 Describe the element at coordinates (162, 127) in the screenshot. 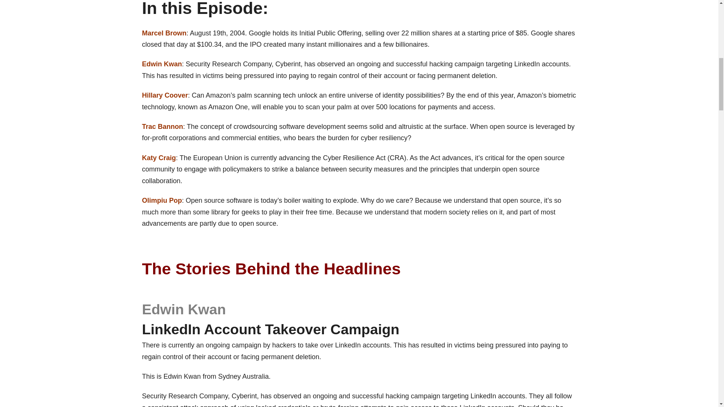

I see `Trac Bannon` at that location.